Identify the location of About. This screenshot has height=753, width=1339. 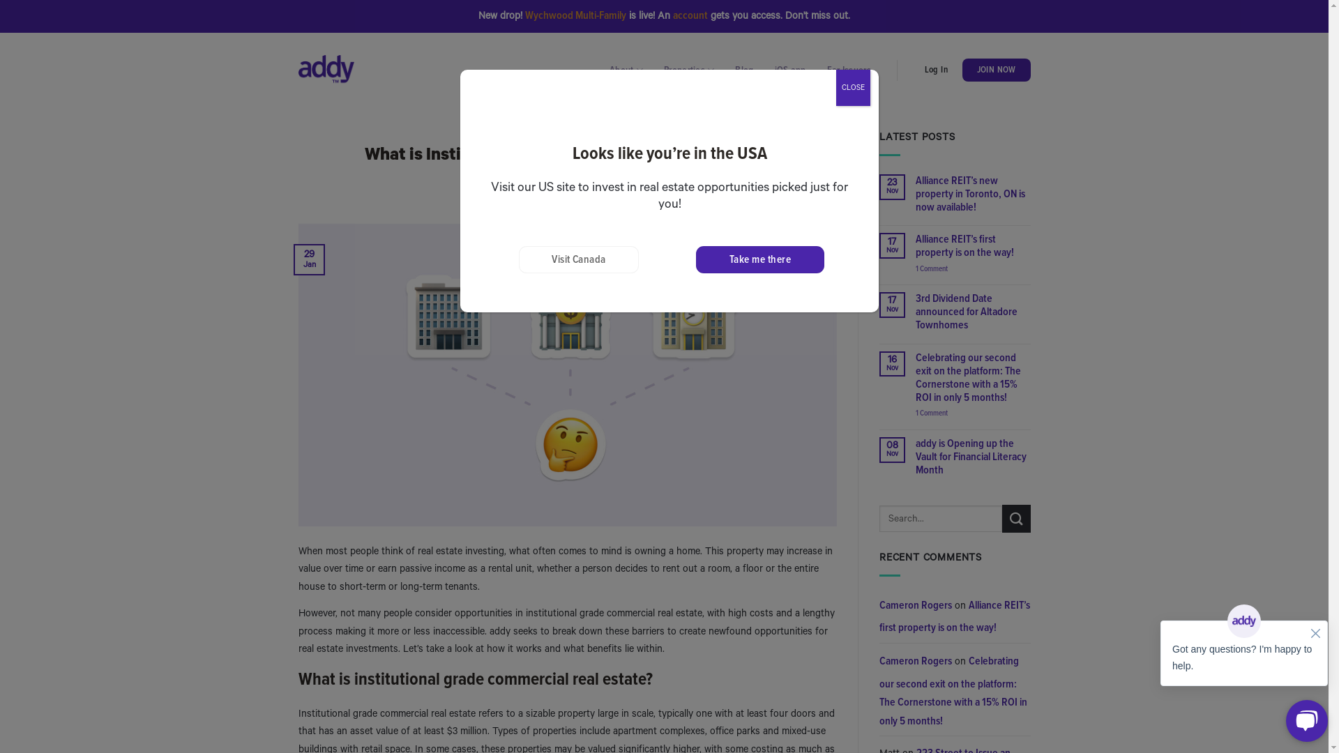
(626, 70).